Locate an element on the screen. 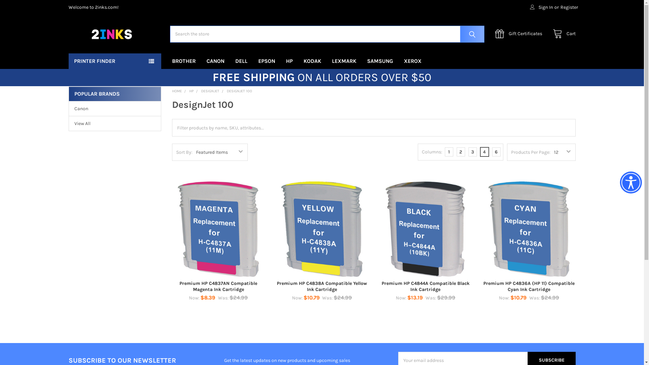  View All is located at coordinates (115, 124).